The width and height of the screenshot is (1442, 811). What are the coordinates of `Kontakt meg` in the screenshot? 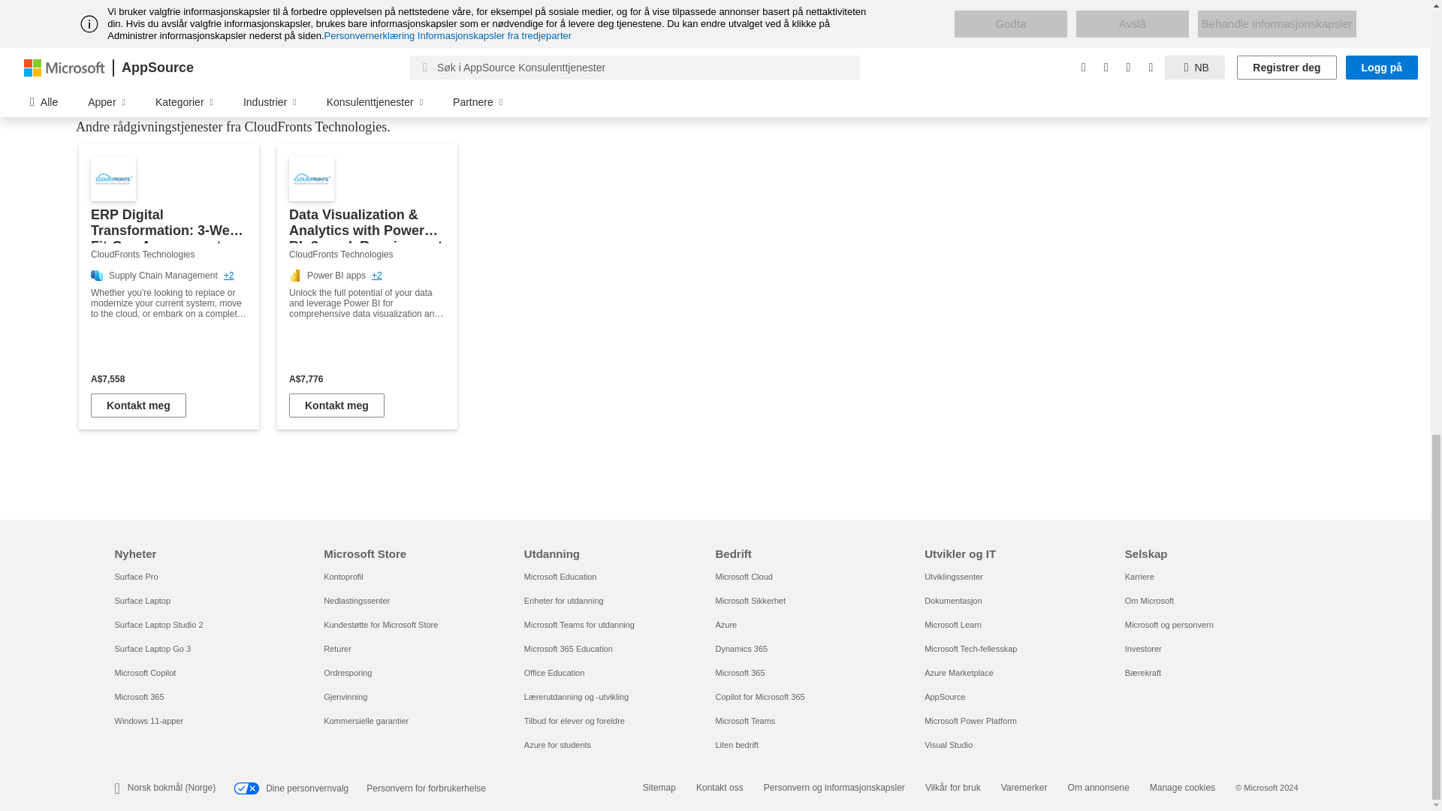 It's located at (336, 405).